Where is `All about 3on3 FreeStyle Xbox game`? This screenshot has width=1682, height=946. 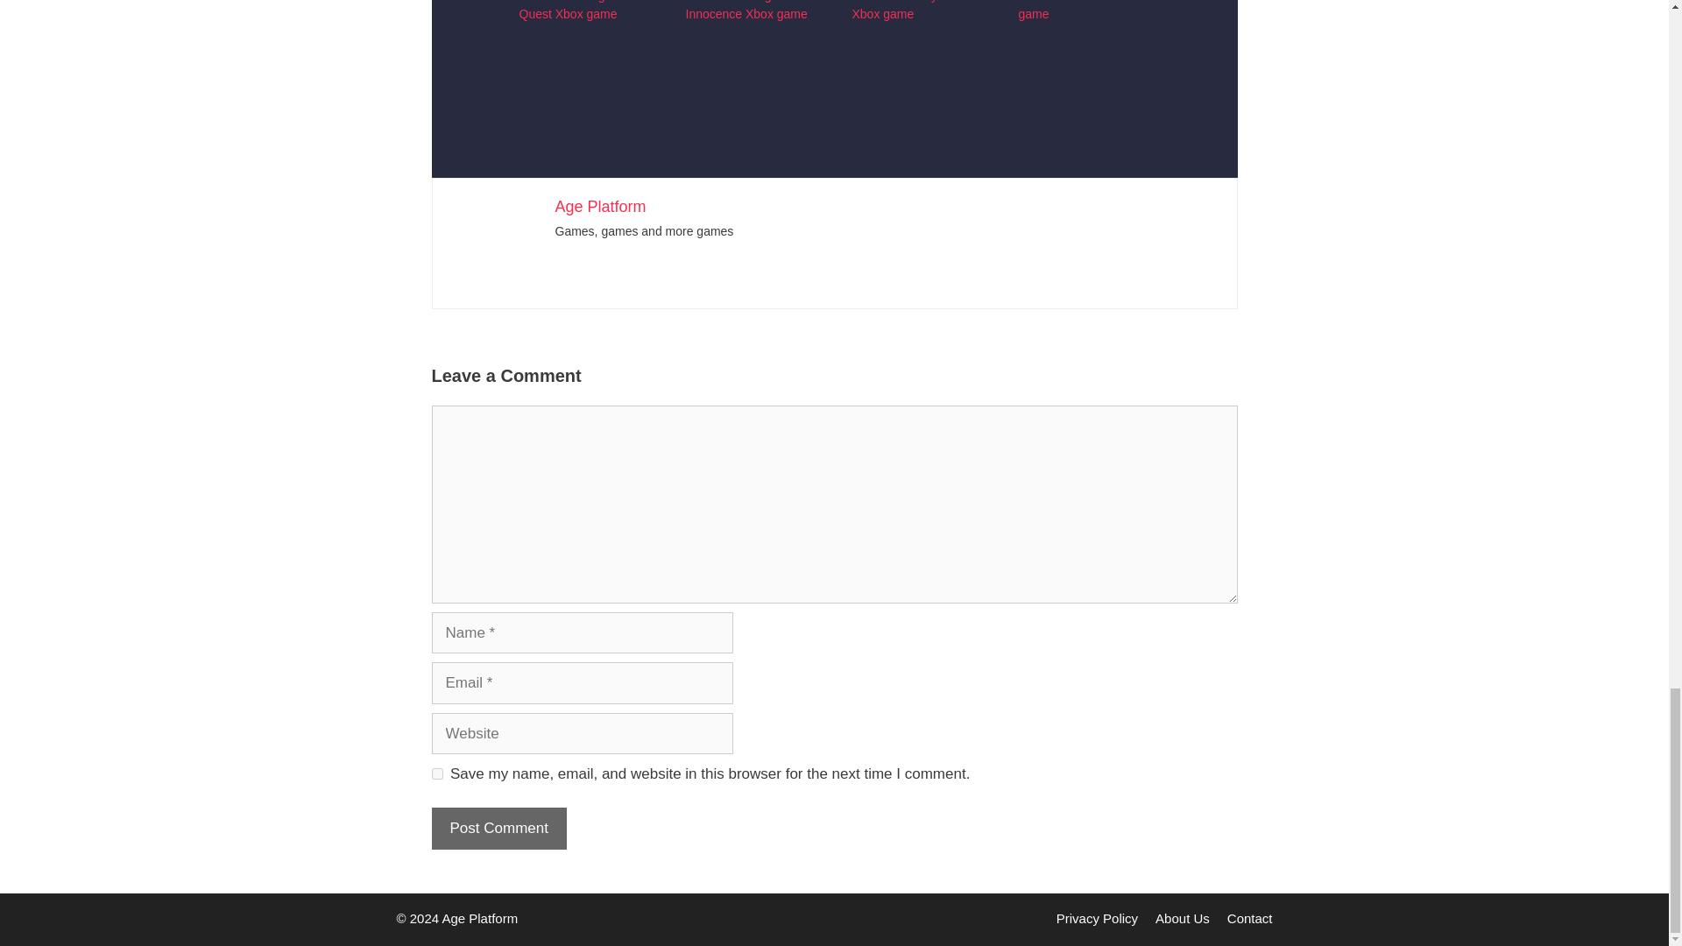
All about 3on3 FreeStyle Xbox game is located at coordinates (583, 43).